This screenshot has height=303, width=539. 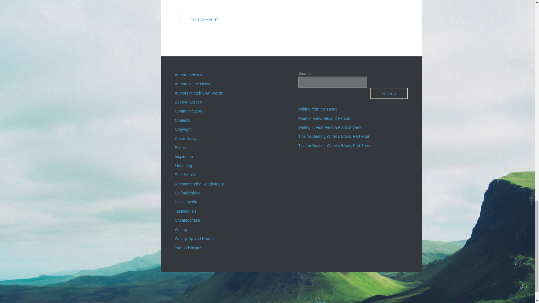 I want to click on Communication, so click(x=188, y=111).